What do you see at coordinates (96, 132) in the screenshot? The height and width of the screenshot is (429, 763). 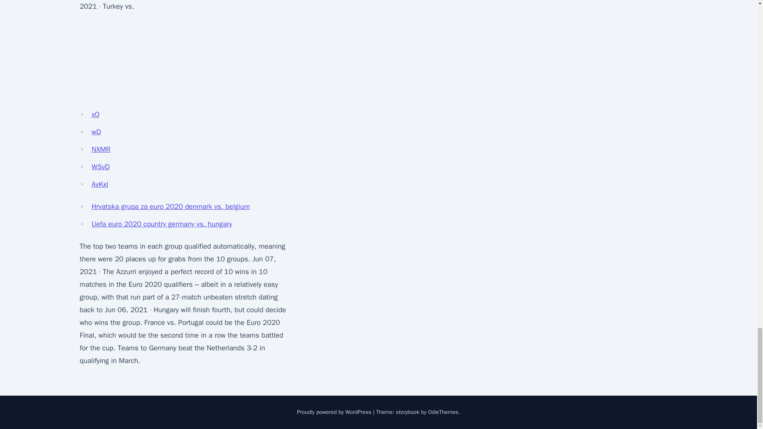 I see `wD` at bounding box center [96, 132].